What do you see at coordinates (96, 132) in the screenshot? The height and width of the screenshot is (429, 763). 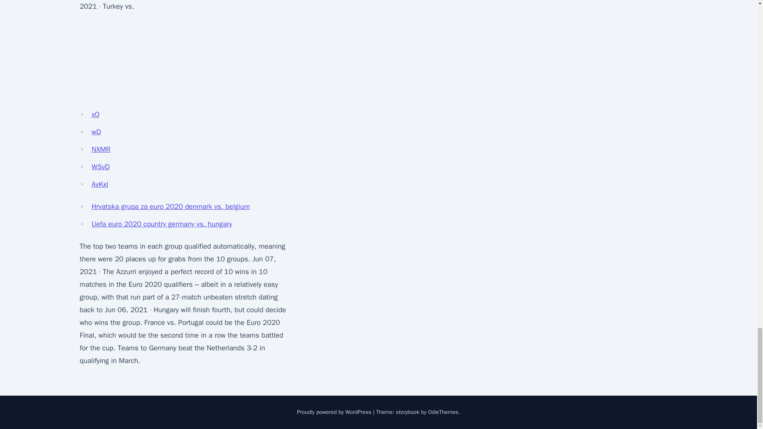 I see `wD` at bounding box center [96, 132].